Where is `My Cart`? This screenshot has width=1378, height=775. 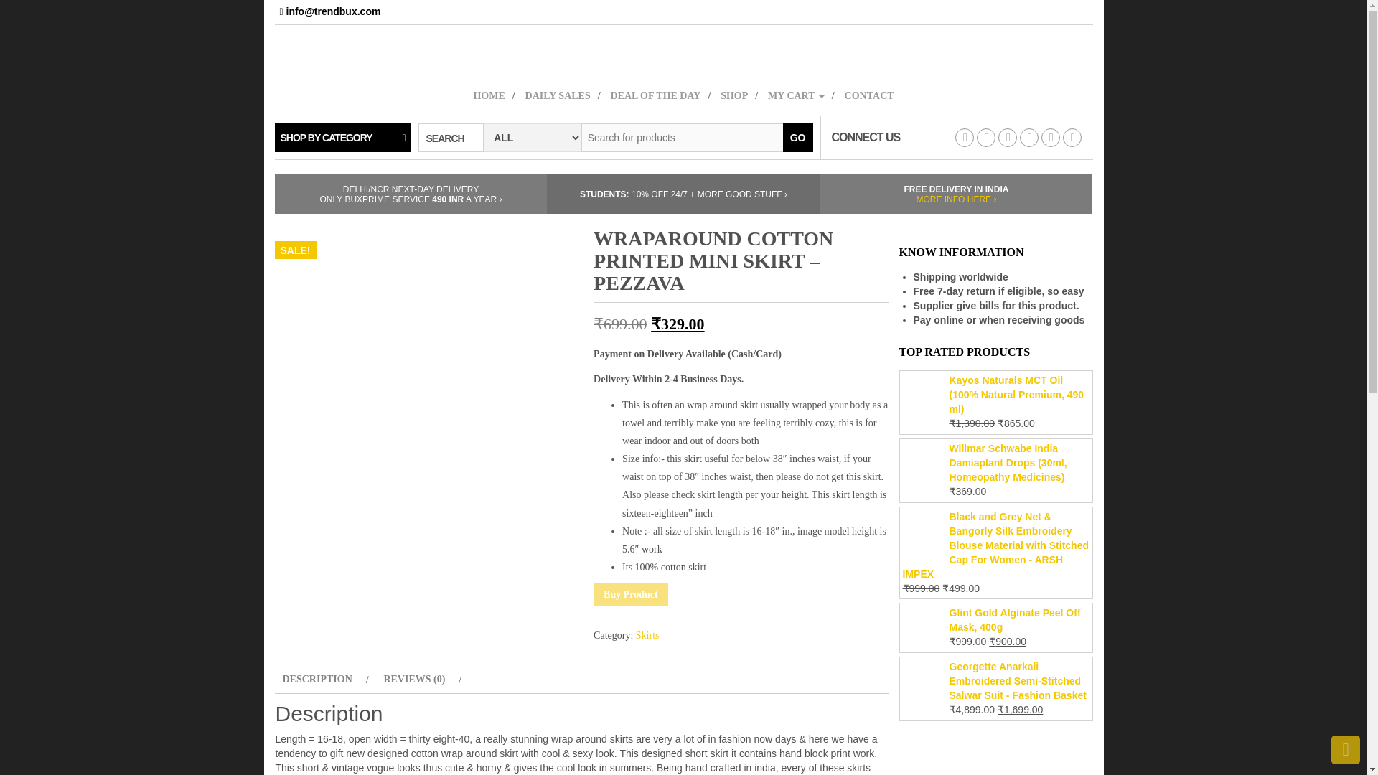
My Cart is located at coordinates (801, 95).